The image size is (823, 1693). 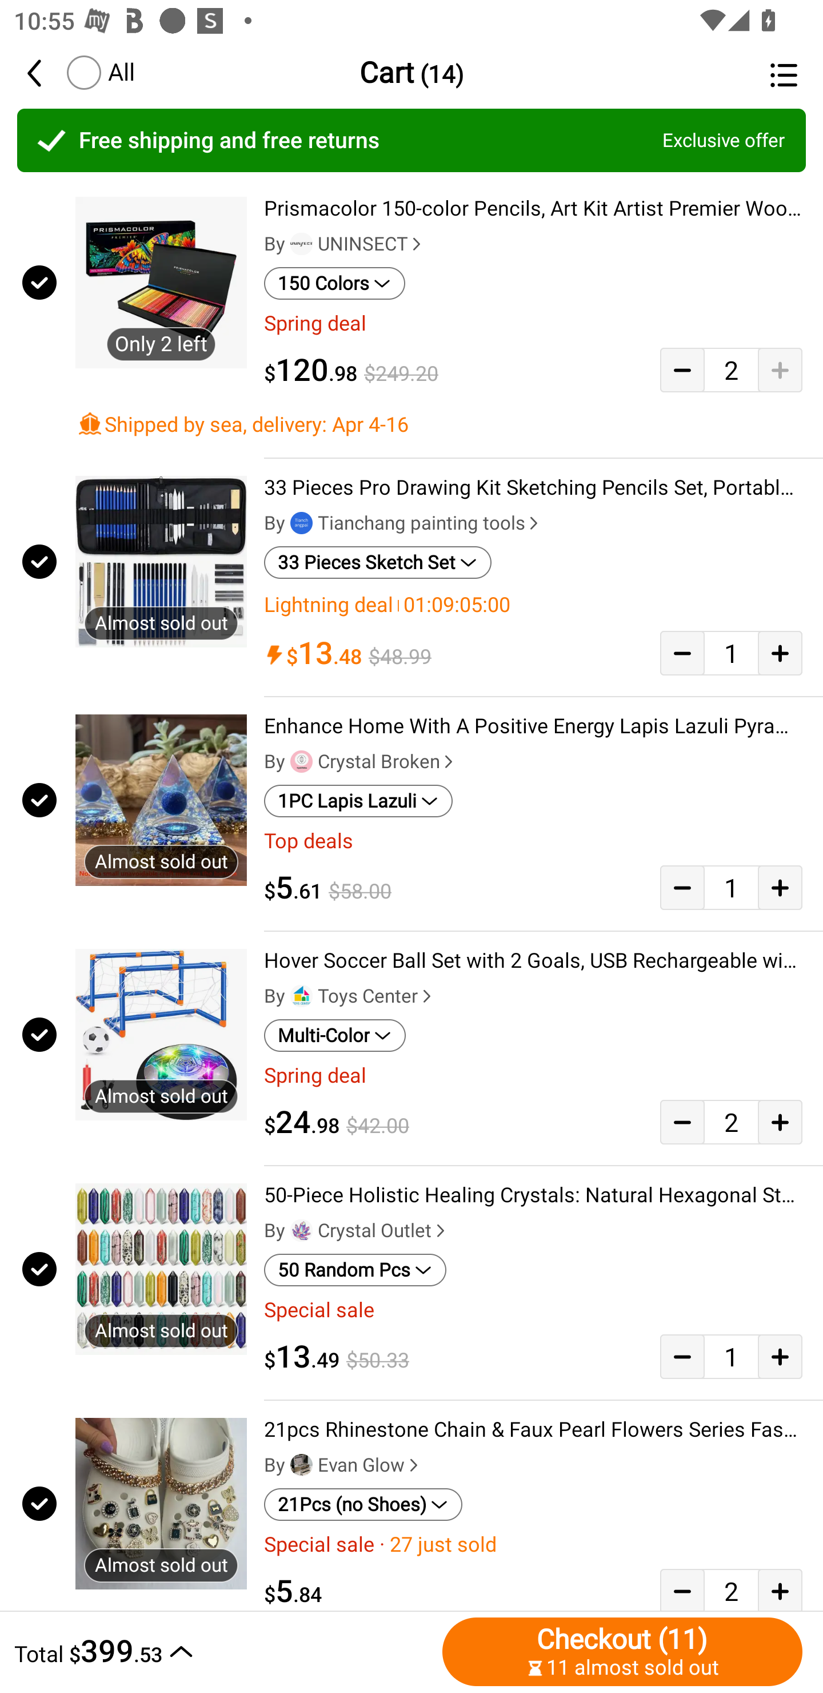 What do you see at coordinates (38, 1504) in the screenshot?
I see `Product checkbox checked` at bounding box center [38, 1504].